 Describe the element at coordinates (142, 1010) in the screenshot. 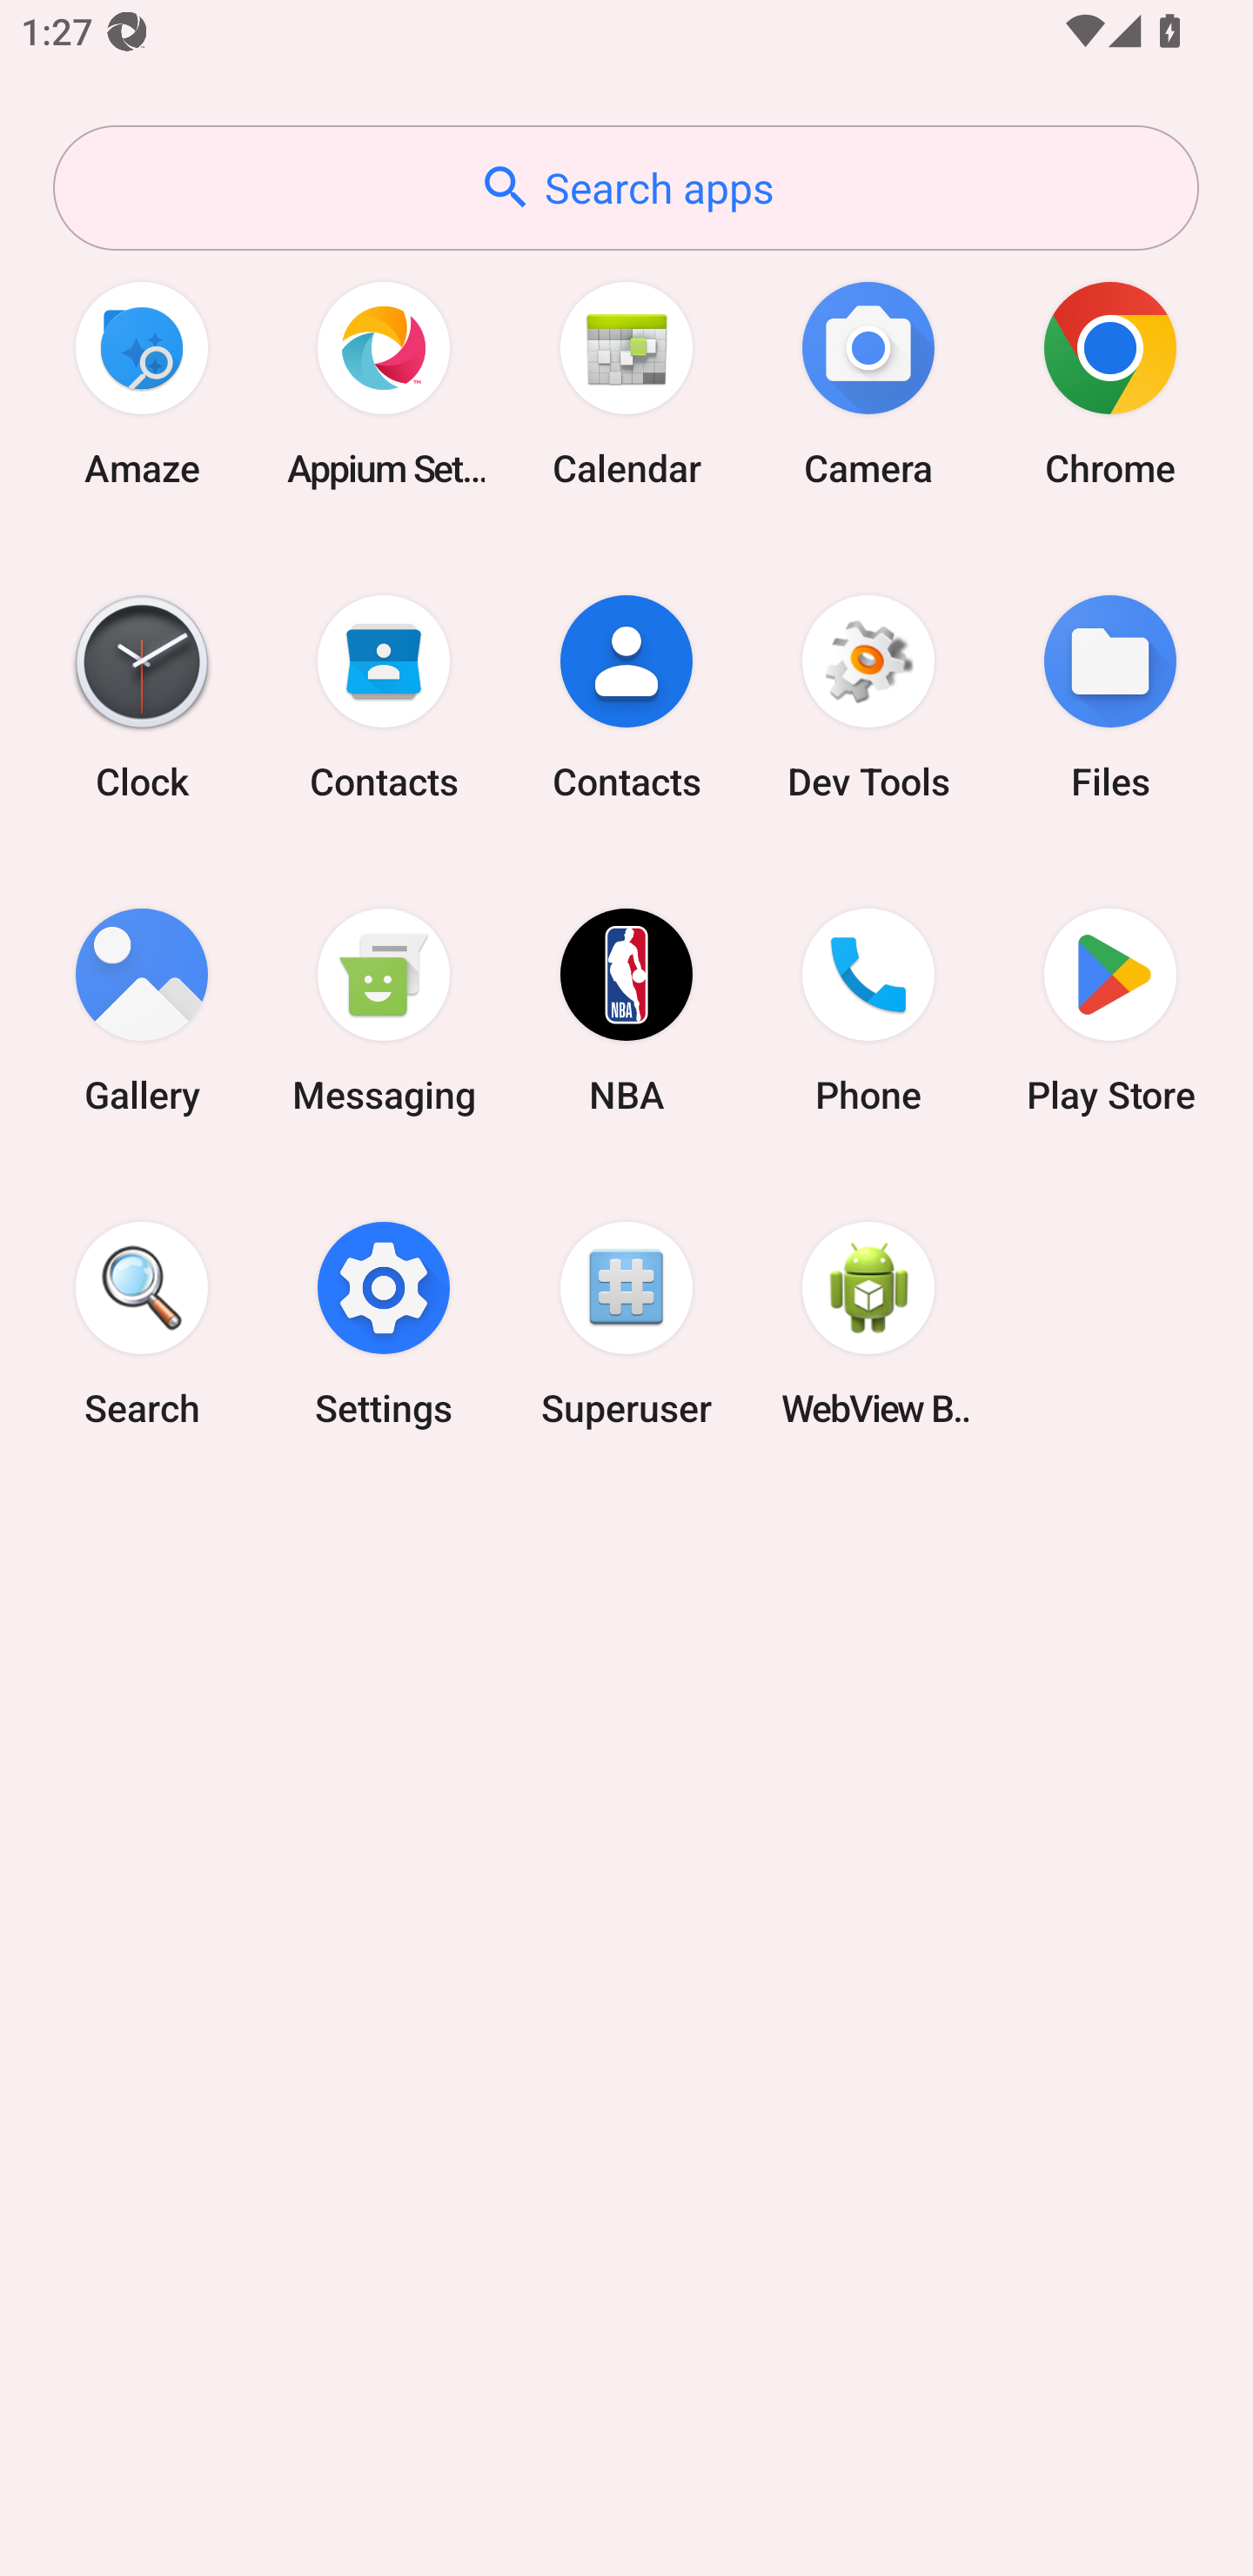

I see `Gallery` at that location.